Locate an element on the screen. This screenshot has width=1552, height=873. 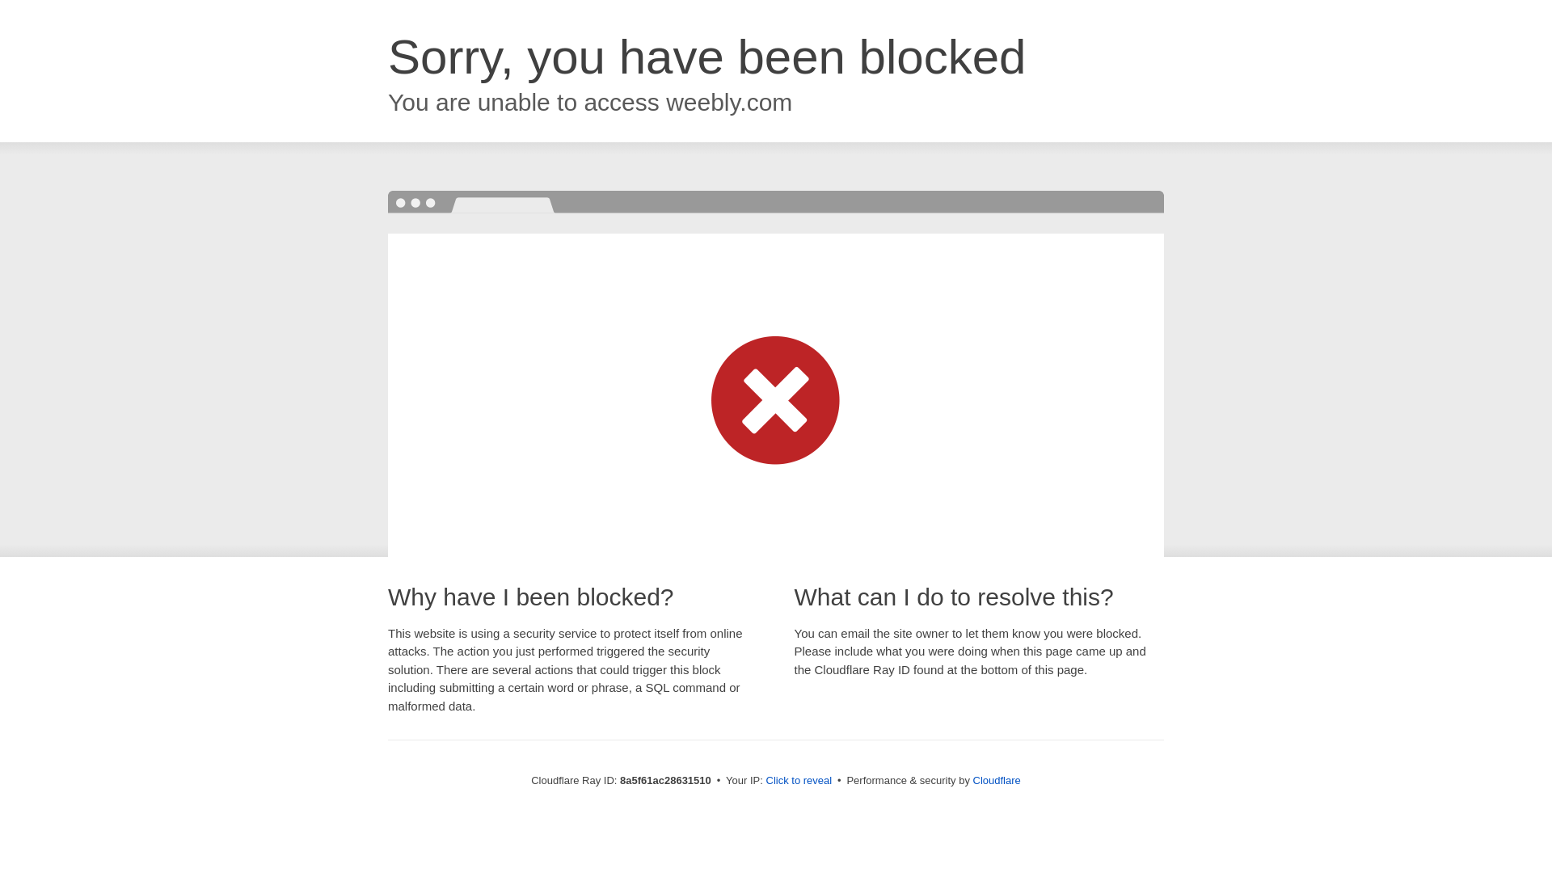
Click to reveal is located at coordinates (799, 781).